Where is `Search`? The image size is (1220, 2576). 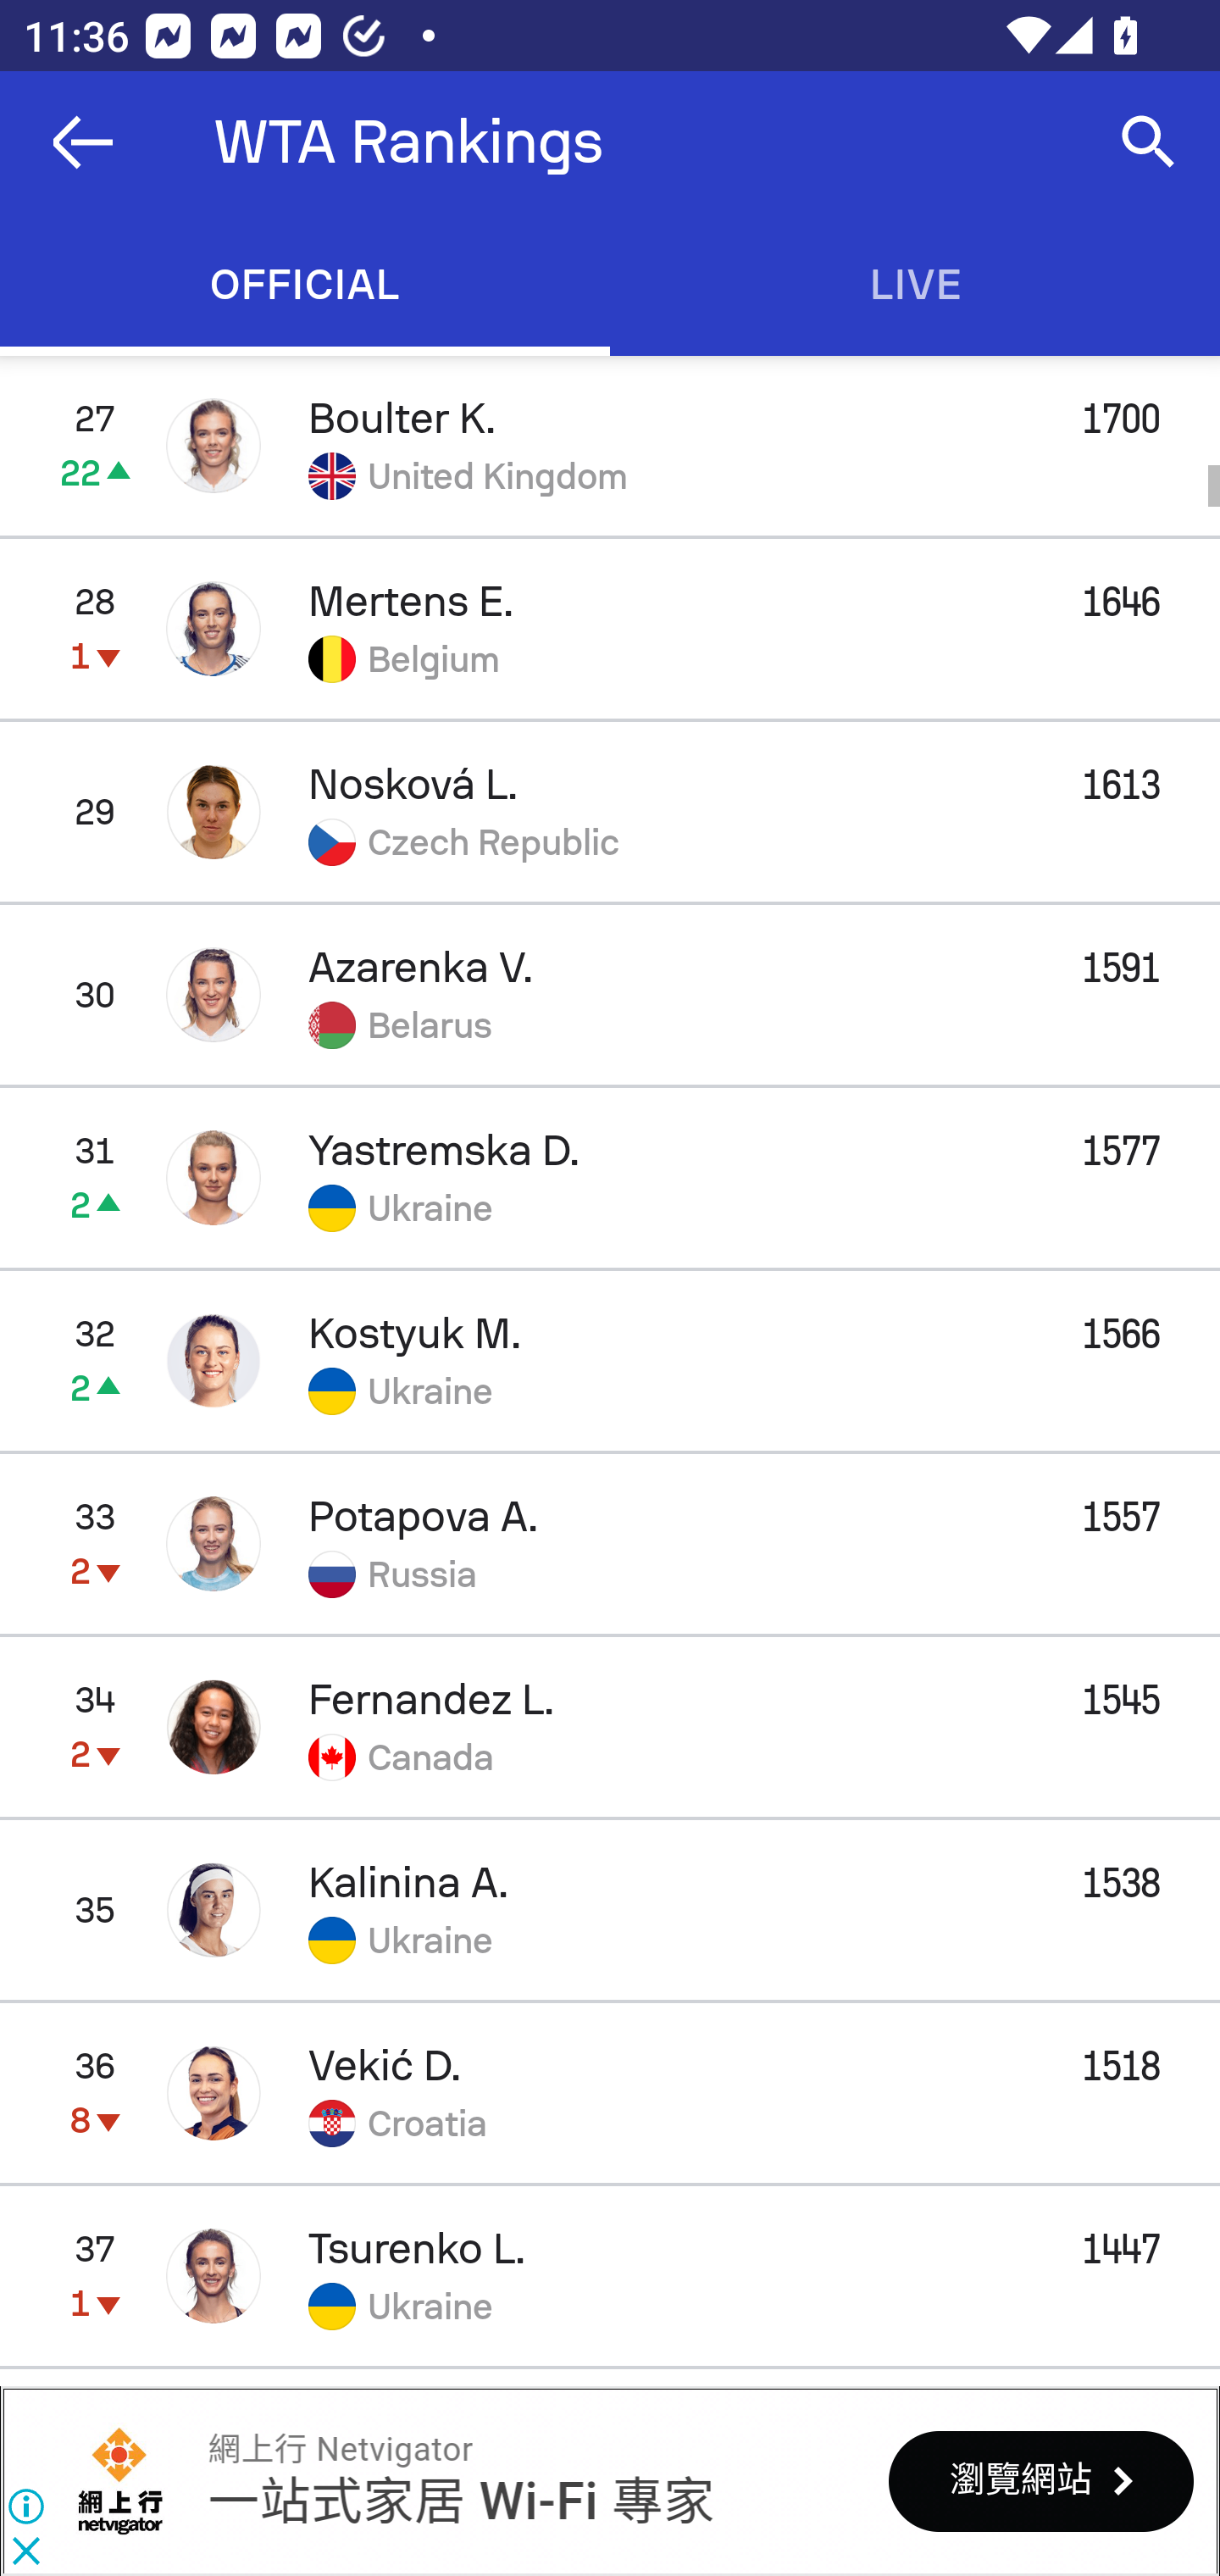 Search is located at coordinates (1149, 142).